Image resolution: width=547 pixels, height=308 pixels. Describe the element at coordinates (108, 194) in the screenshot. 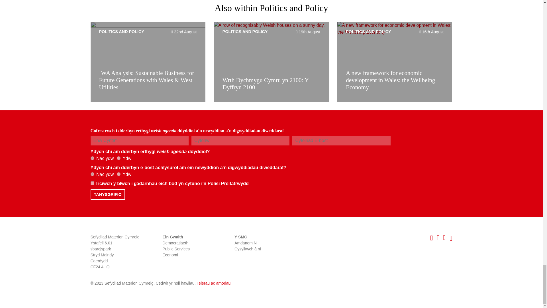

I see `Tanysgrifio` at that location.